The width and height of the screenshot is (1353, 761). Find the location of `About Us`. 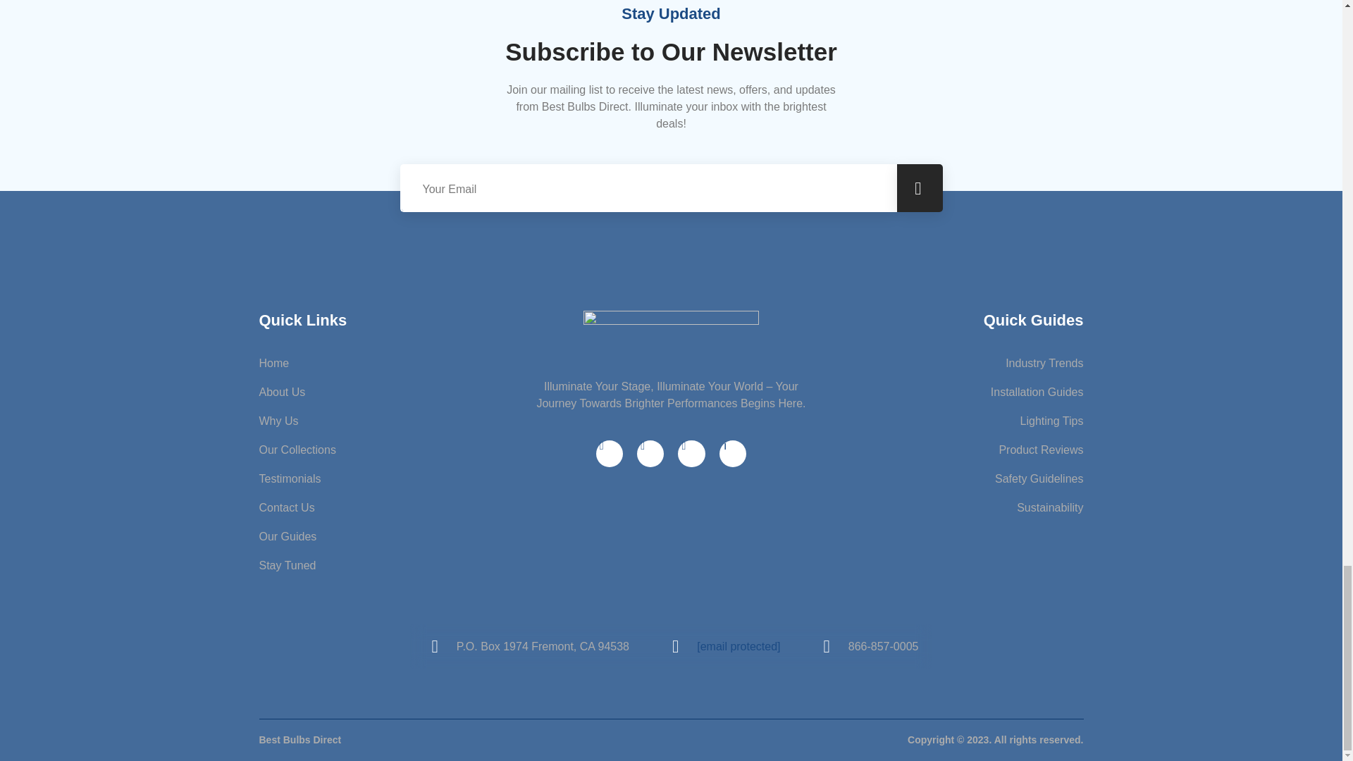

About Us is located at coordinates (397, 392).